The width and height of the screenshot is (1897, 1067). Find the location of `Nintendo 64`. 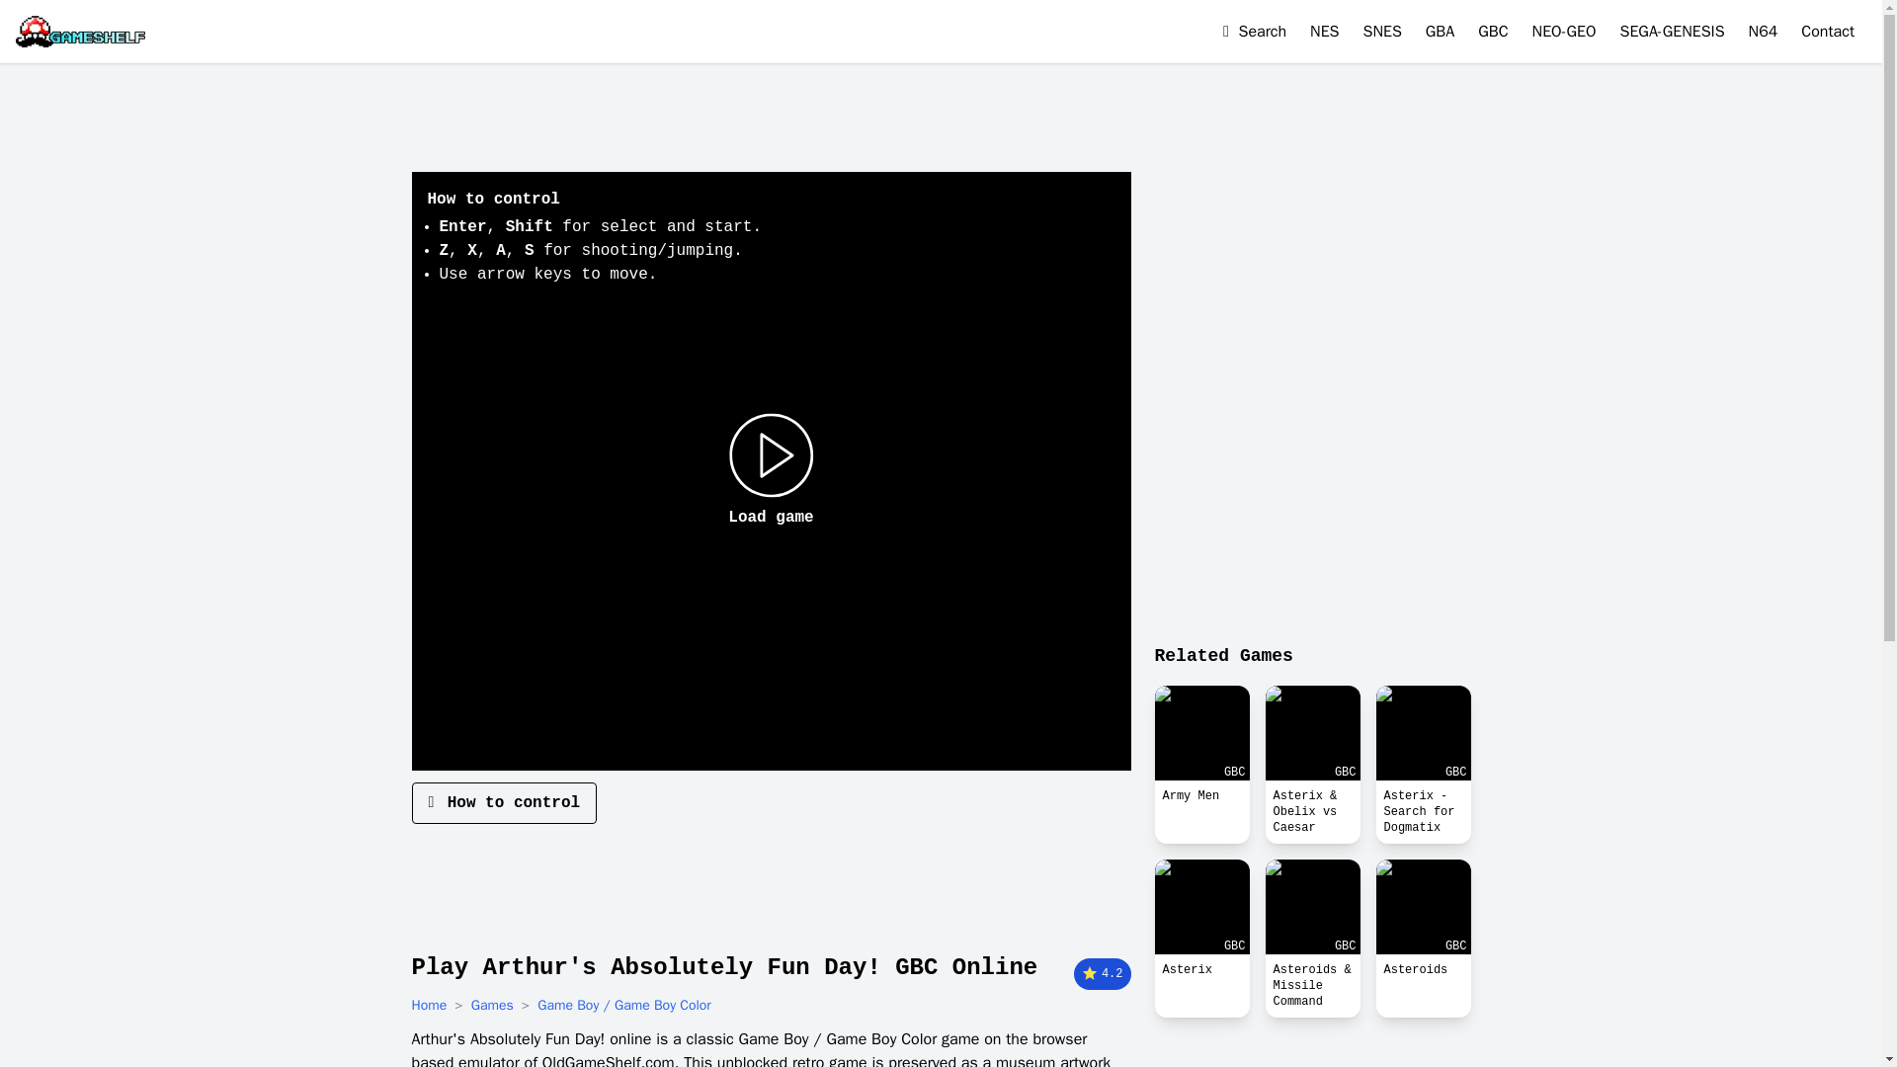

Nintendo 64 is located at coordinates (1764, 32).